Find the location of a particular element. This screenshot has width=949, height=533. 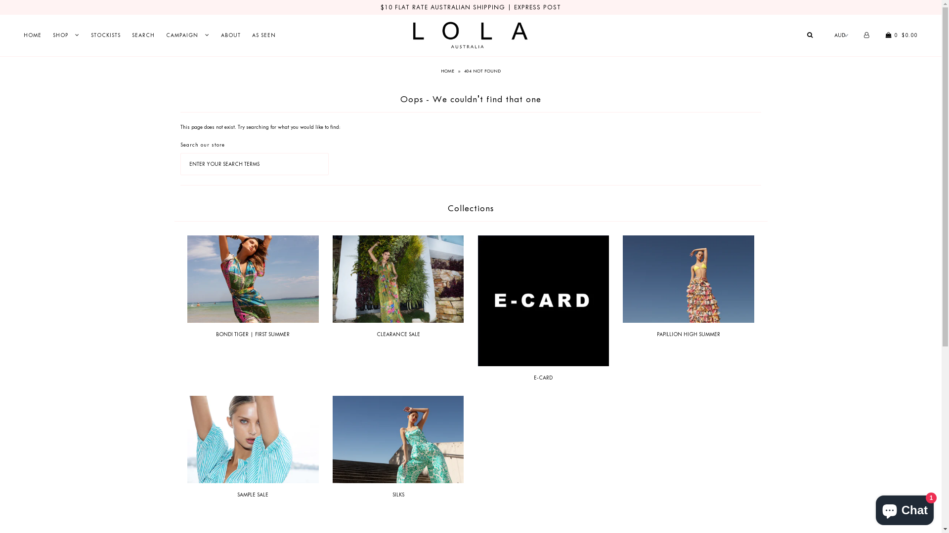

PAPILLION HIGH SUMMER is located at coordinates (689, 335).